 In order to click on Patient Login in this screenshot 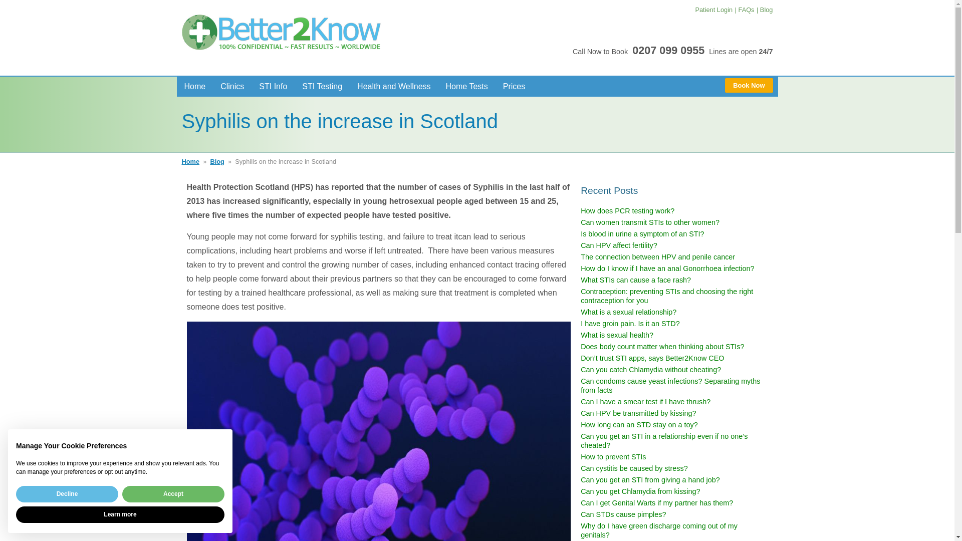, I will do `click(713, 10)`.